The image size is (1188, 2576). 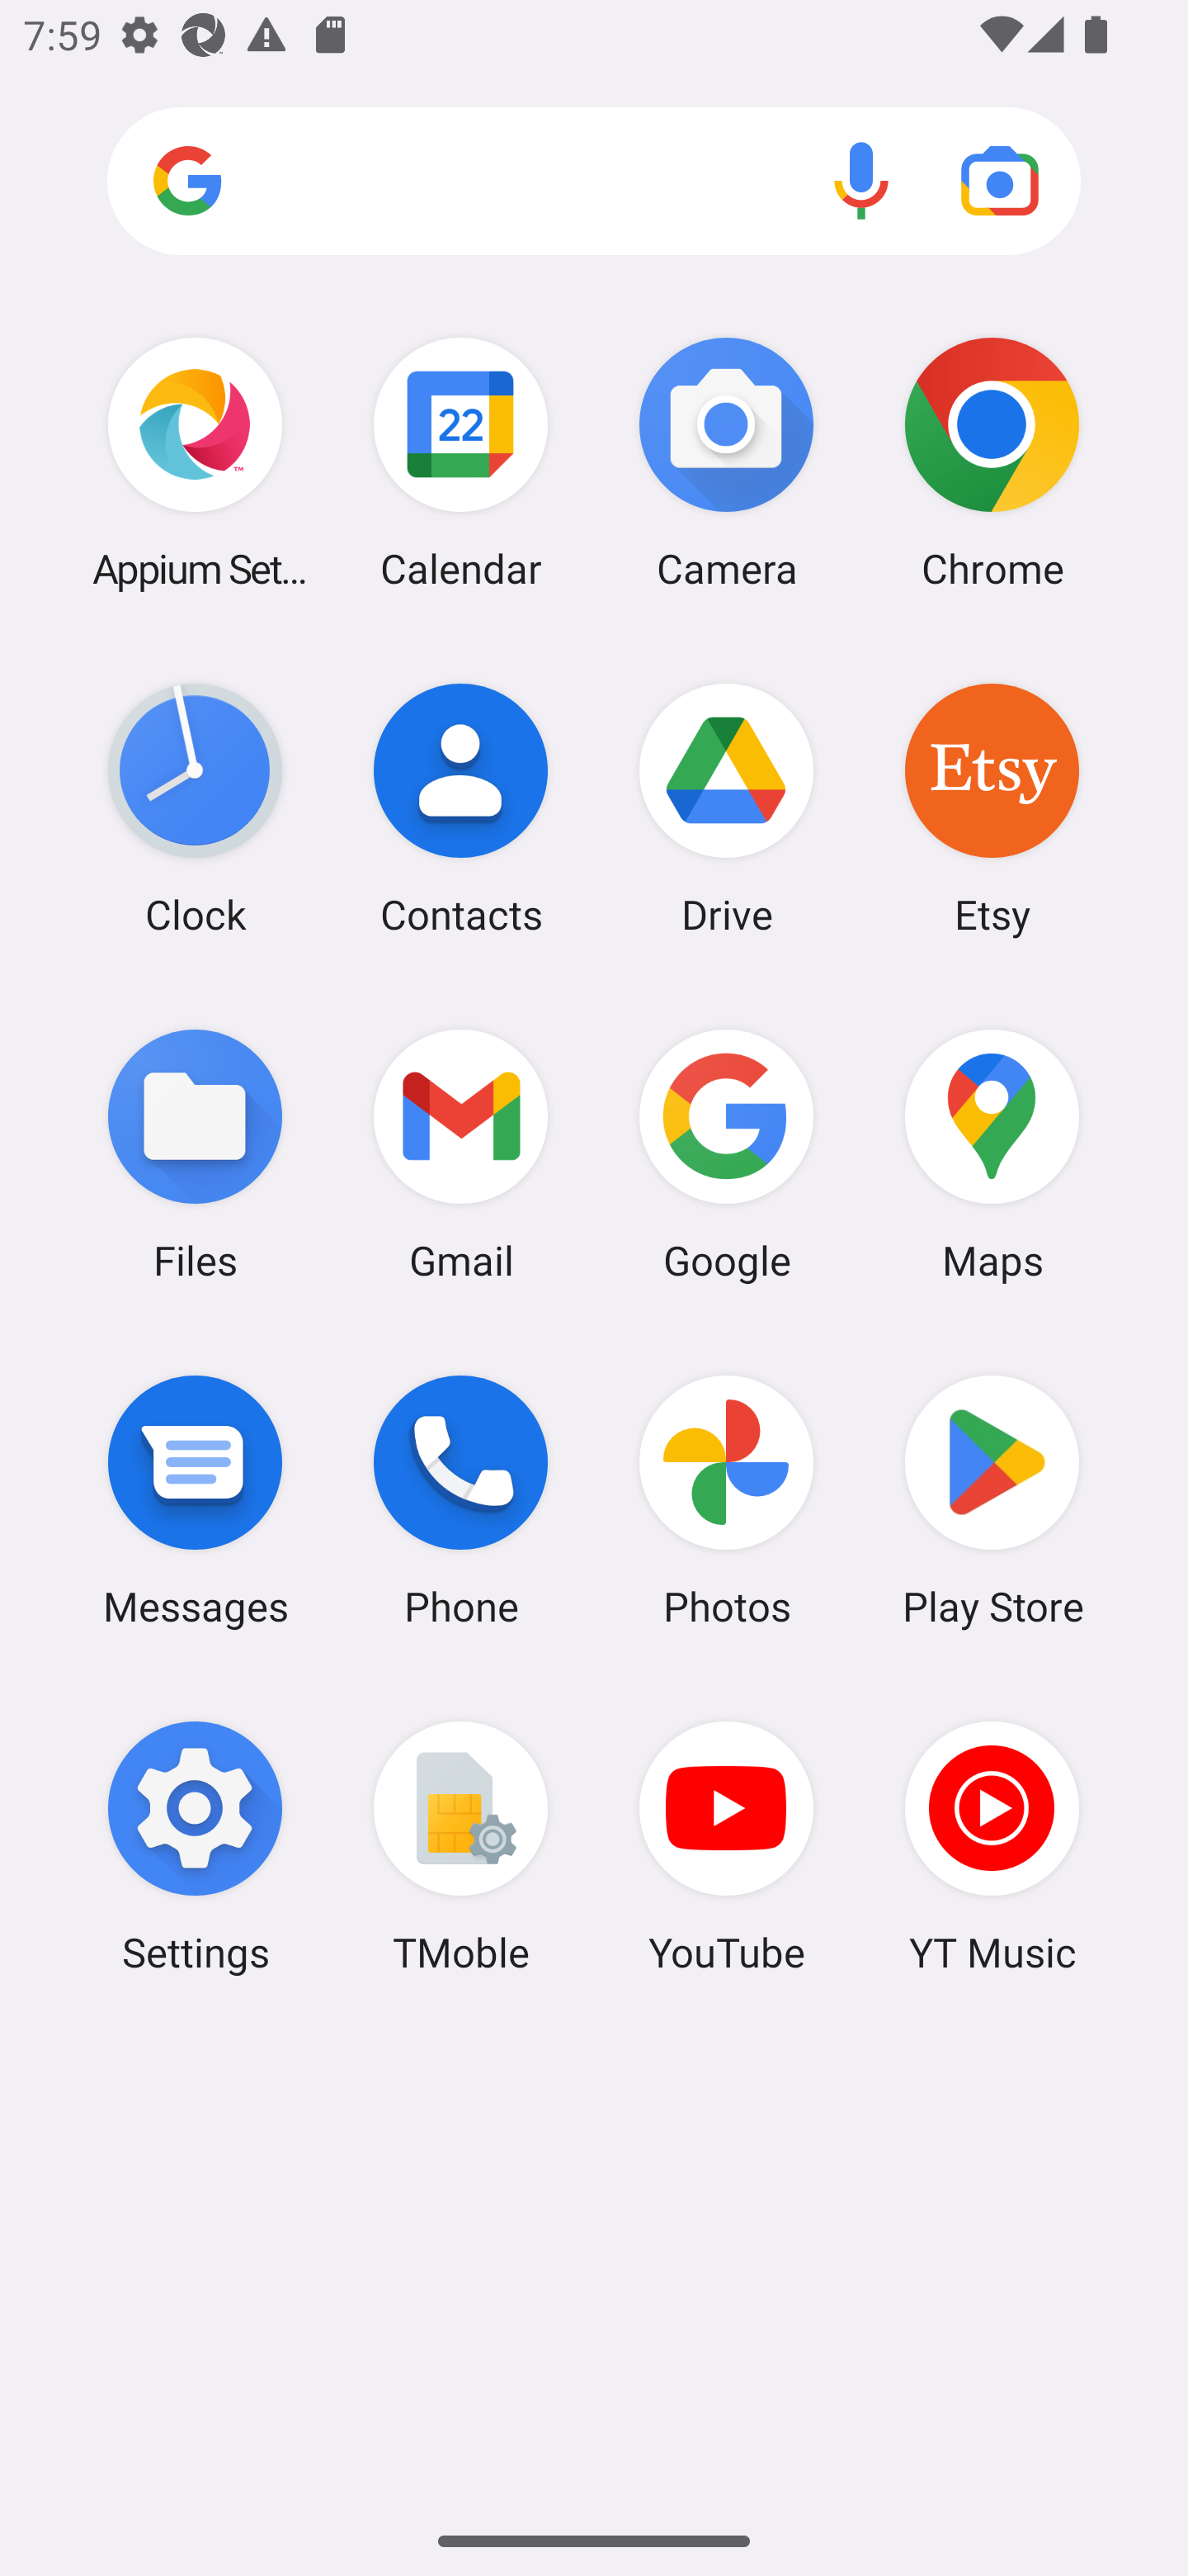 I want to click on Drive, so click(x=727, y=808).